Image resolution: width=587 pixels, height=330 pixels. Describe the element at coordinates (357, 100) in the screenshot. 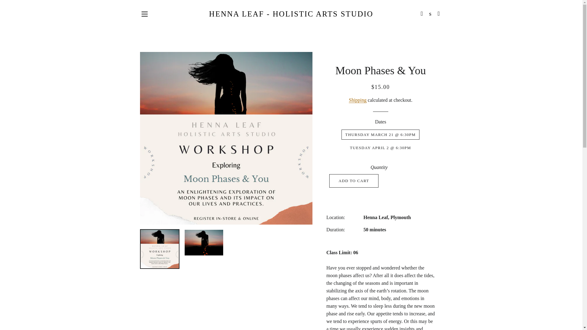

I see `Shipping` at that location.